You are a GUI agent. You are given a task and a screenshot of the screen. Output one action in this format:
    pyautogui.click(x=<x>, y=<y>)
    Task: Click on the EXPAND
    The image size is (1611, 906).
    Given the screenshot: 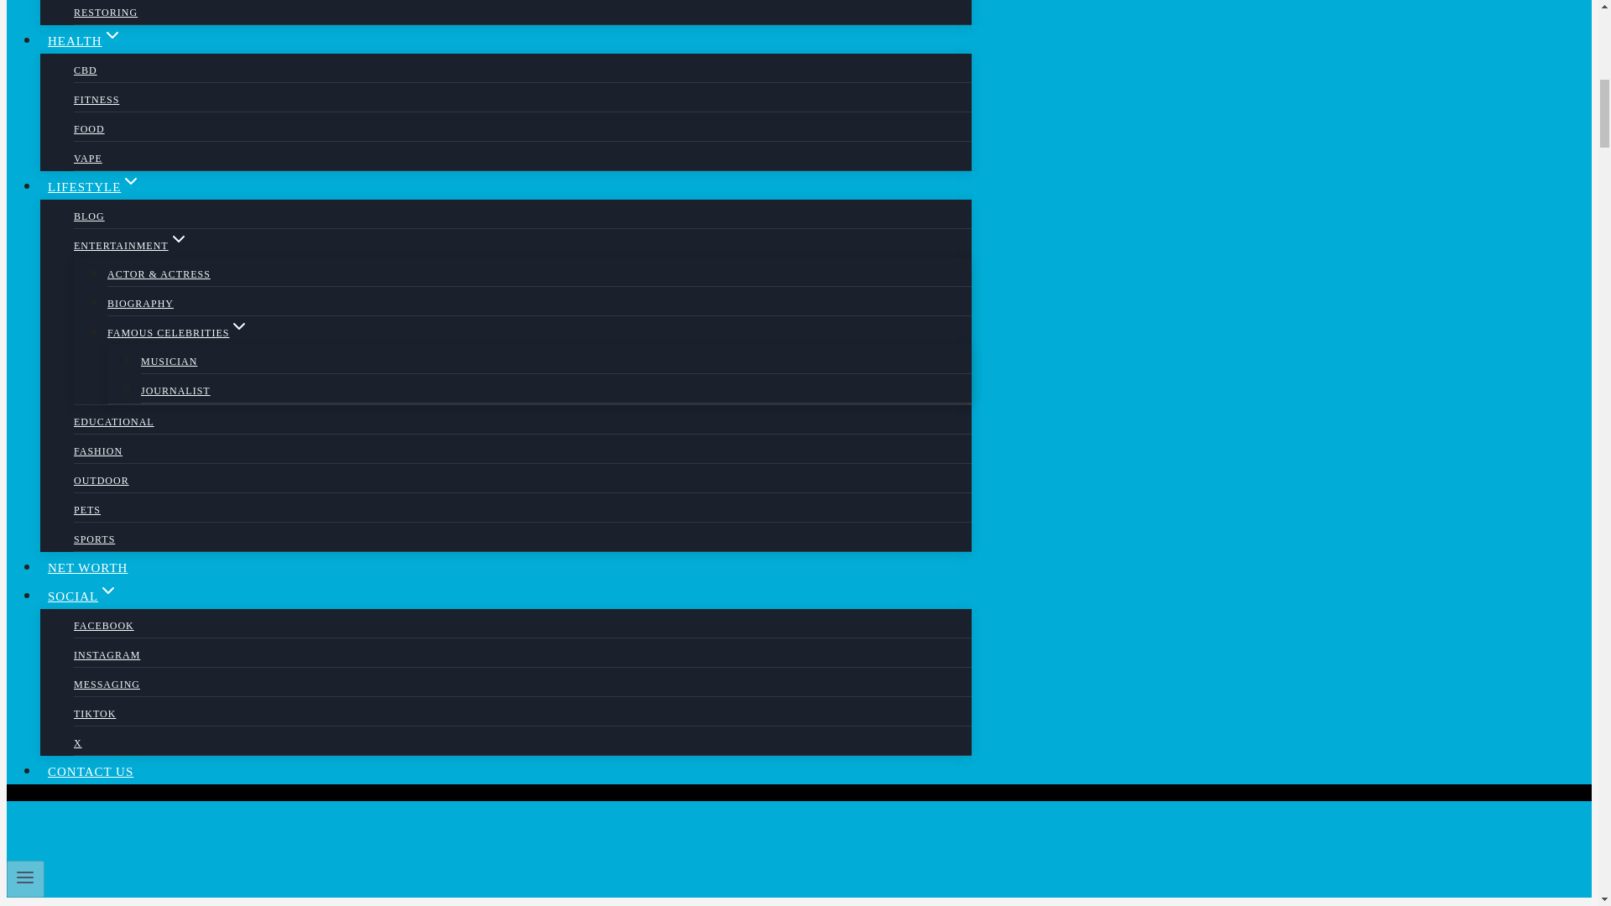 What is the action you would take?
    pyautogui.click(x=112, y=35)
    